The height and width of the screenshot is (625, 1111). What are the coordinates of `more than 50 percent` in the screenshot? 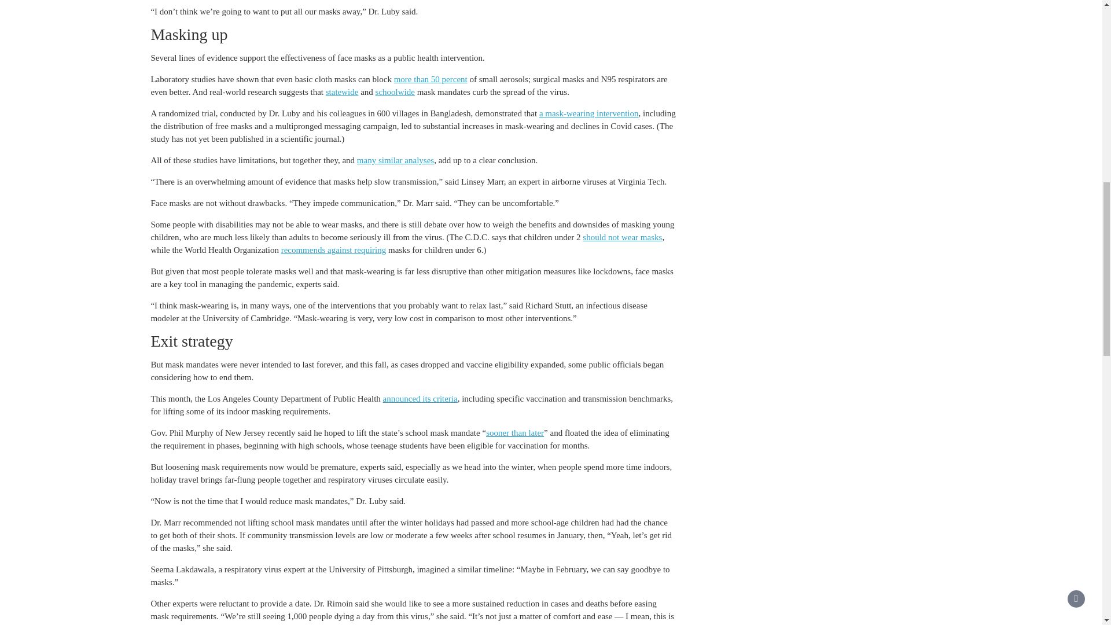 It's located at (431, 79).